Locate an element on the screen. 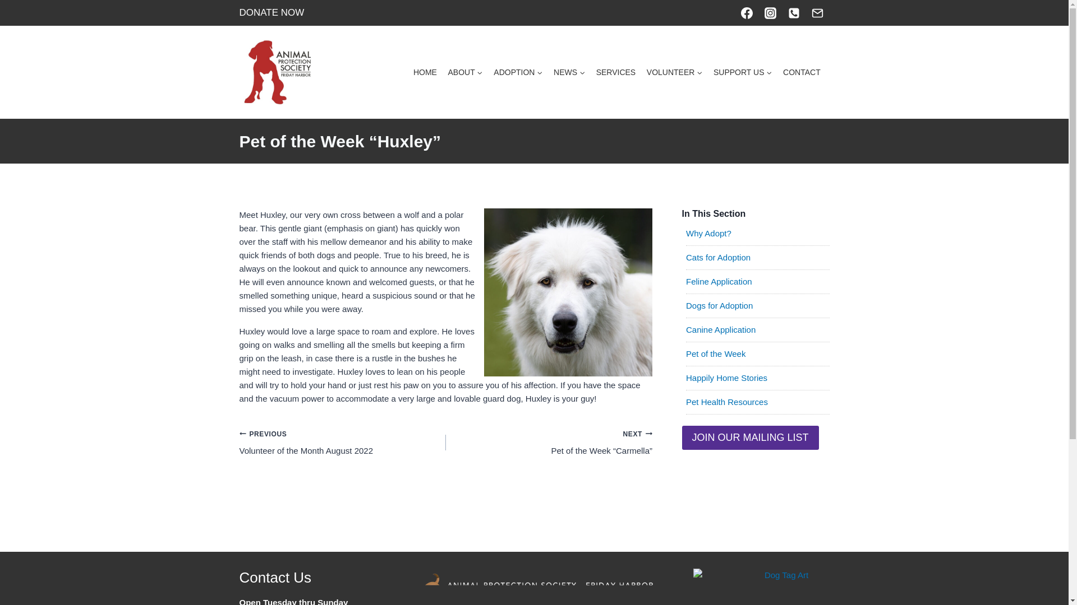 The image size is (1077, 605). HOME is located at coordinates (425, 73).